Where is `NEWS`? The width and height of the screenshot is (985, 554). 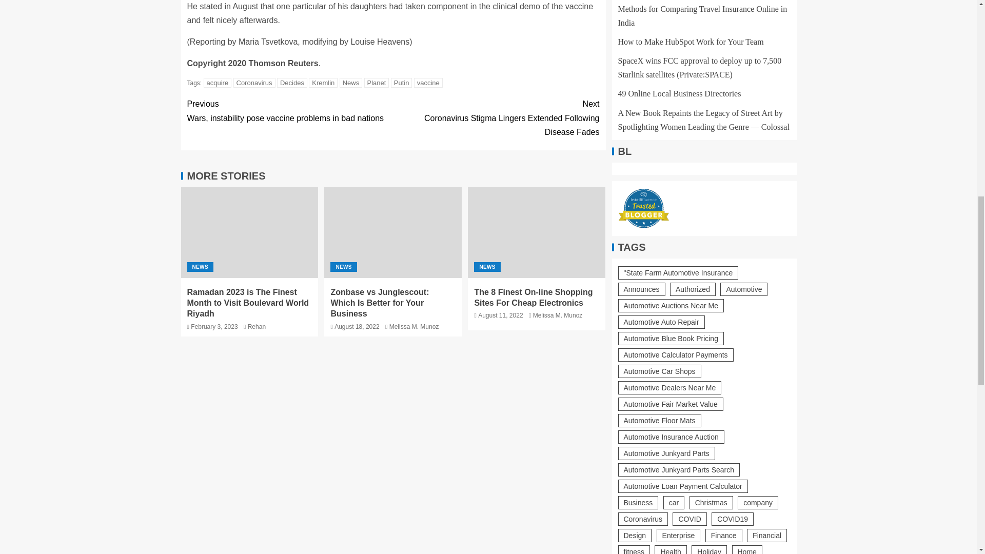
NEWS is located at coordinates (343, 267).